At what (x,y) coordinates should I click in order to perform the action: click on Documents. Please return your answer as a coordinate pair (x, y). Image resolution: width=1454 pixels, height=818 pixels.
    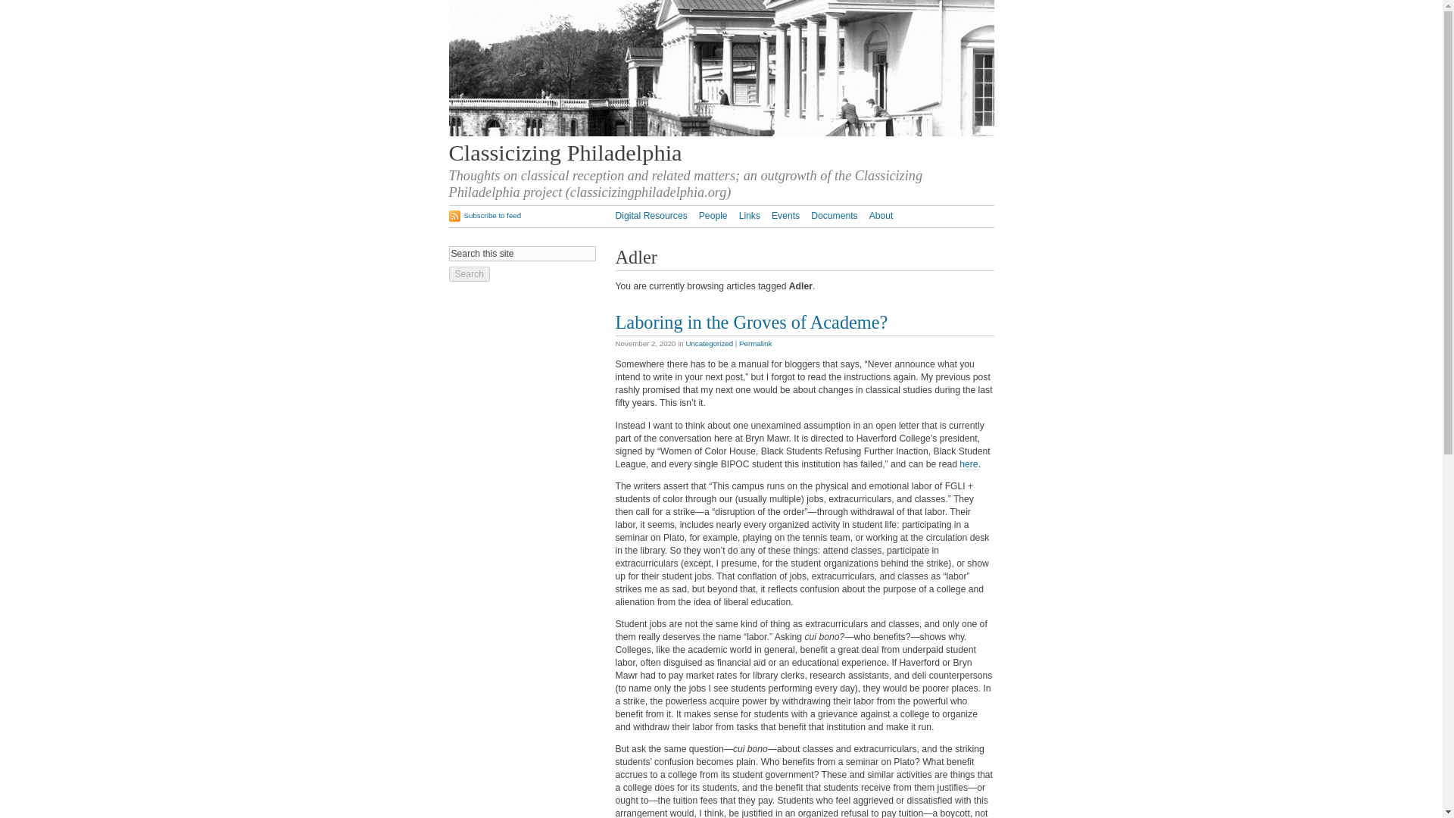
    Looking at the image, I should click on (835, 215).